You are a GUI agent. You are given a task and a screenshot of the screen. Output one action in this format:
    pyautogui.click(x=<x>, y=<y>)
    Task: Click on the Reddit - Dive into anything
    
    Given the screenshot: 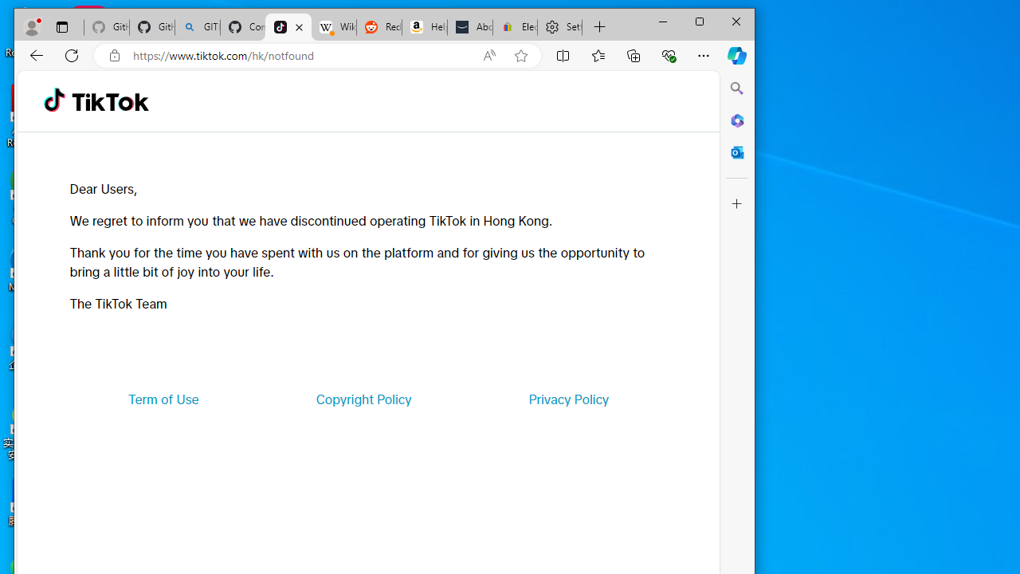 What is the action you would take?
    pyautogui.click(x=379, y=27)
    